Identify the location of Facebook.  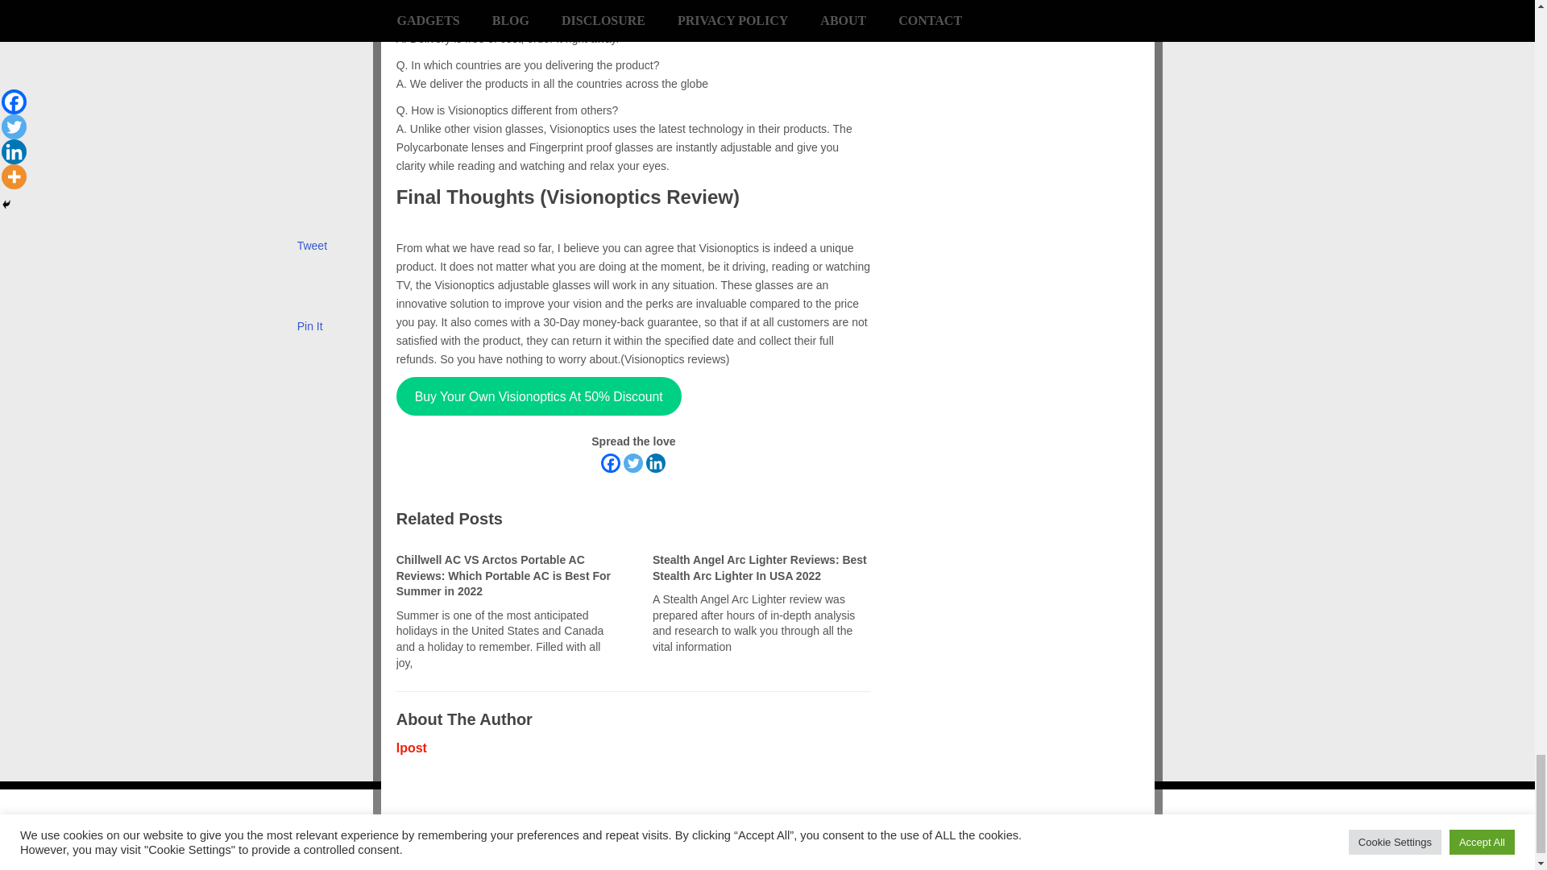
(611, 462).